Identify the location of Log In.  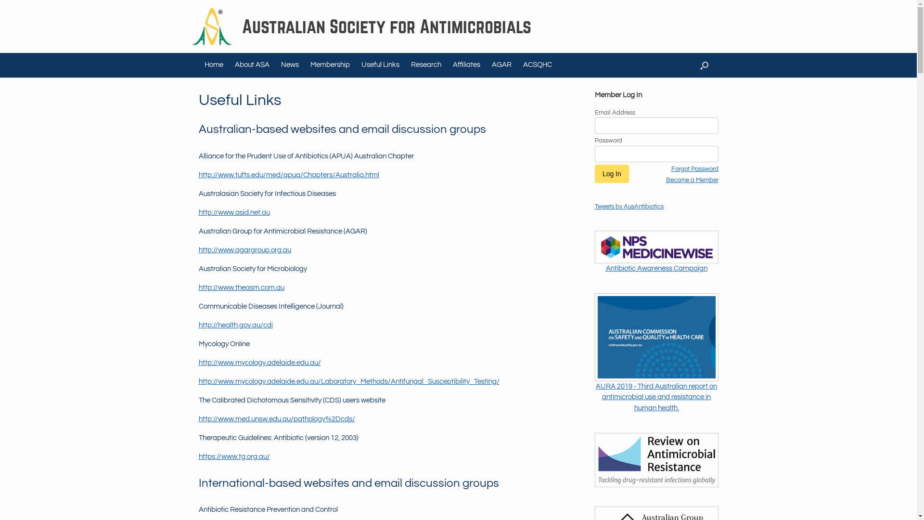
(612, 174).